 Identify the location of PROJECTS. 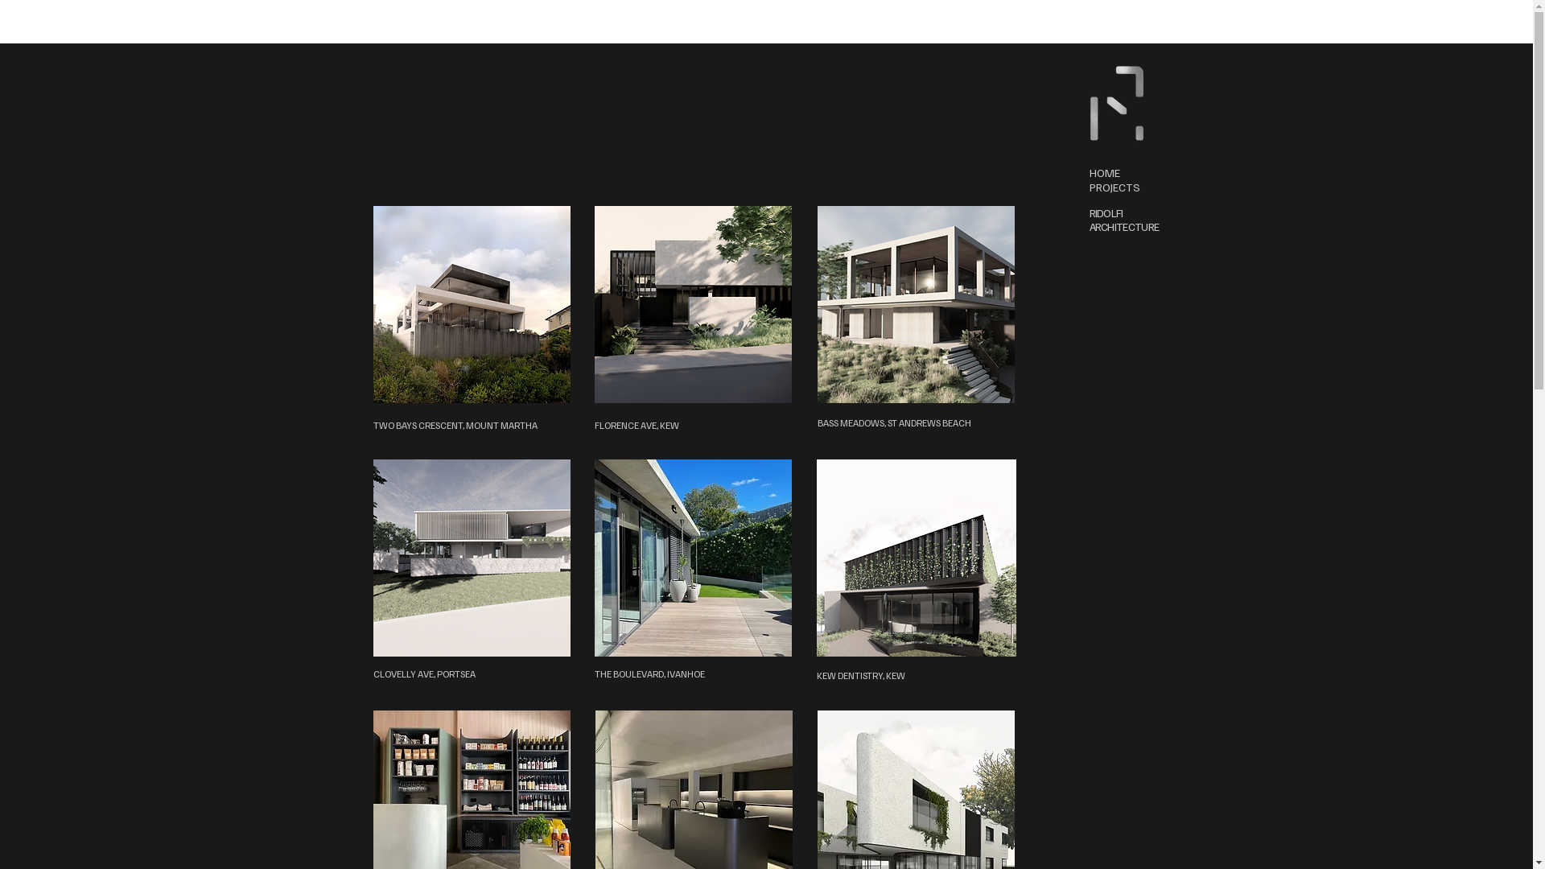
(1120, 187).